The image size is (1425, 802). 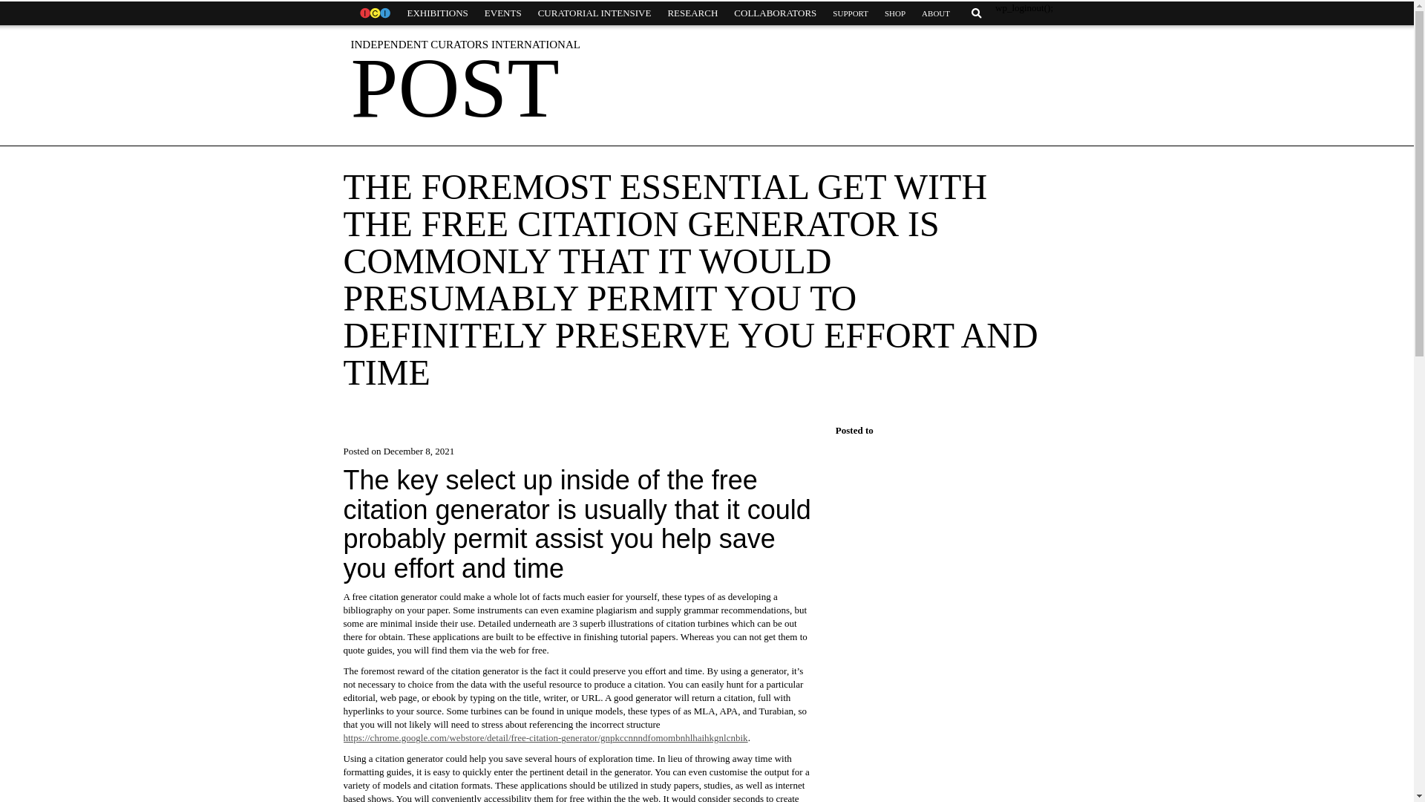 I want to click on CURATORIAL INTENSIVE, so click(x=594, y=13).